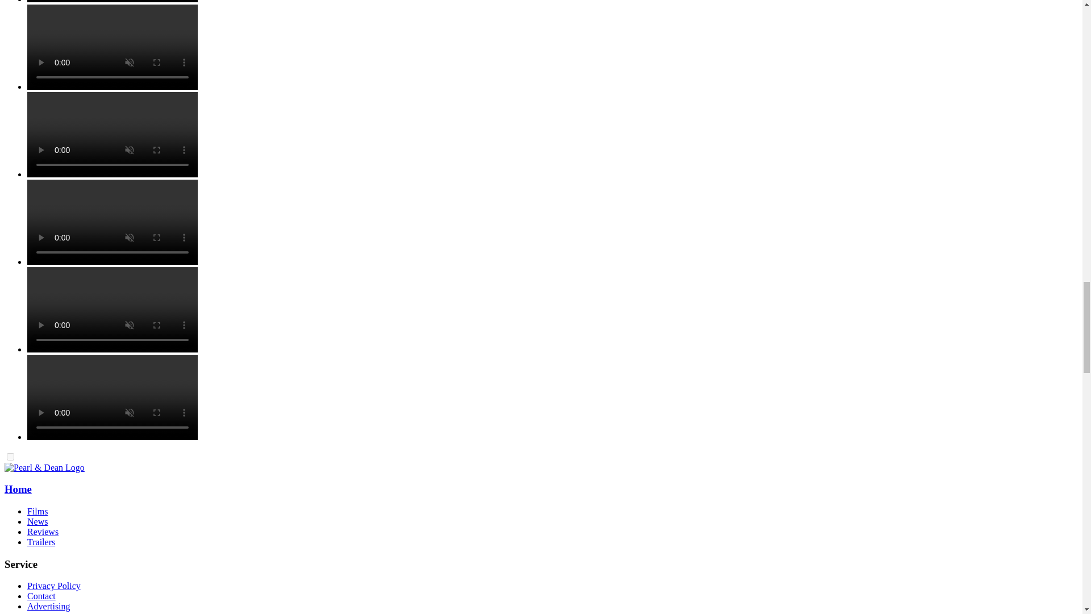 The width and height of the screenshot is (1091, 614). What do you see at coordinates (38, 512) in the screenshot?
I see `Films` at bounding box center [38, 512].